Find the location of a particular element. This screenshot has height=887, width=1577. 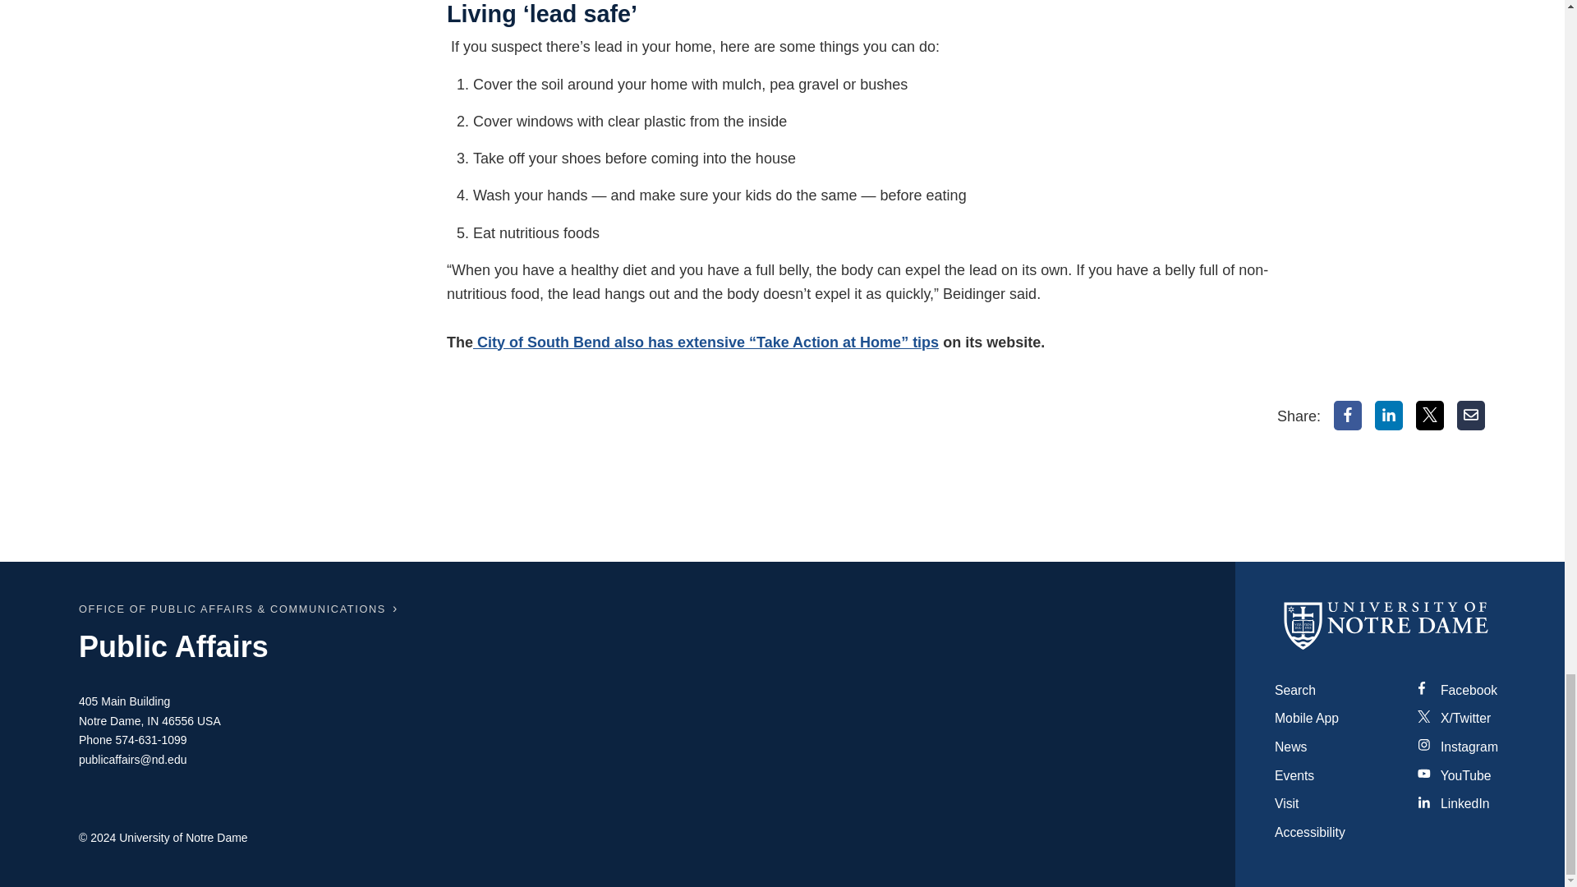

LinkedIn is located at coordinates (1389, 416).